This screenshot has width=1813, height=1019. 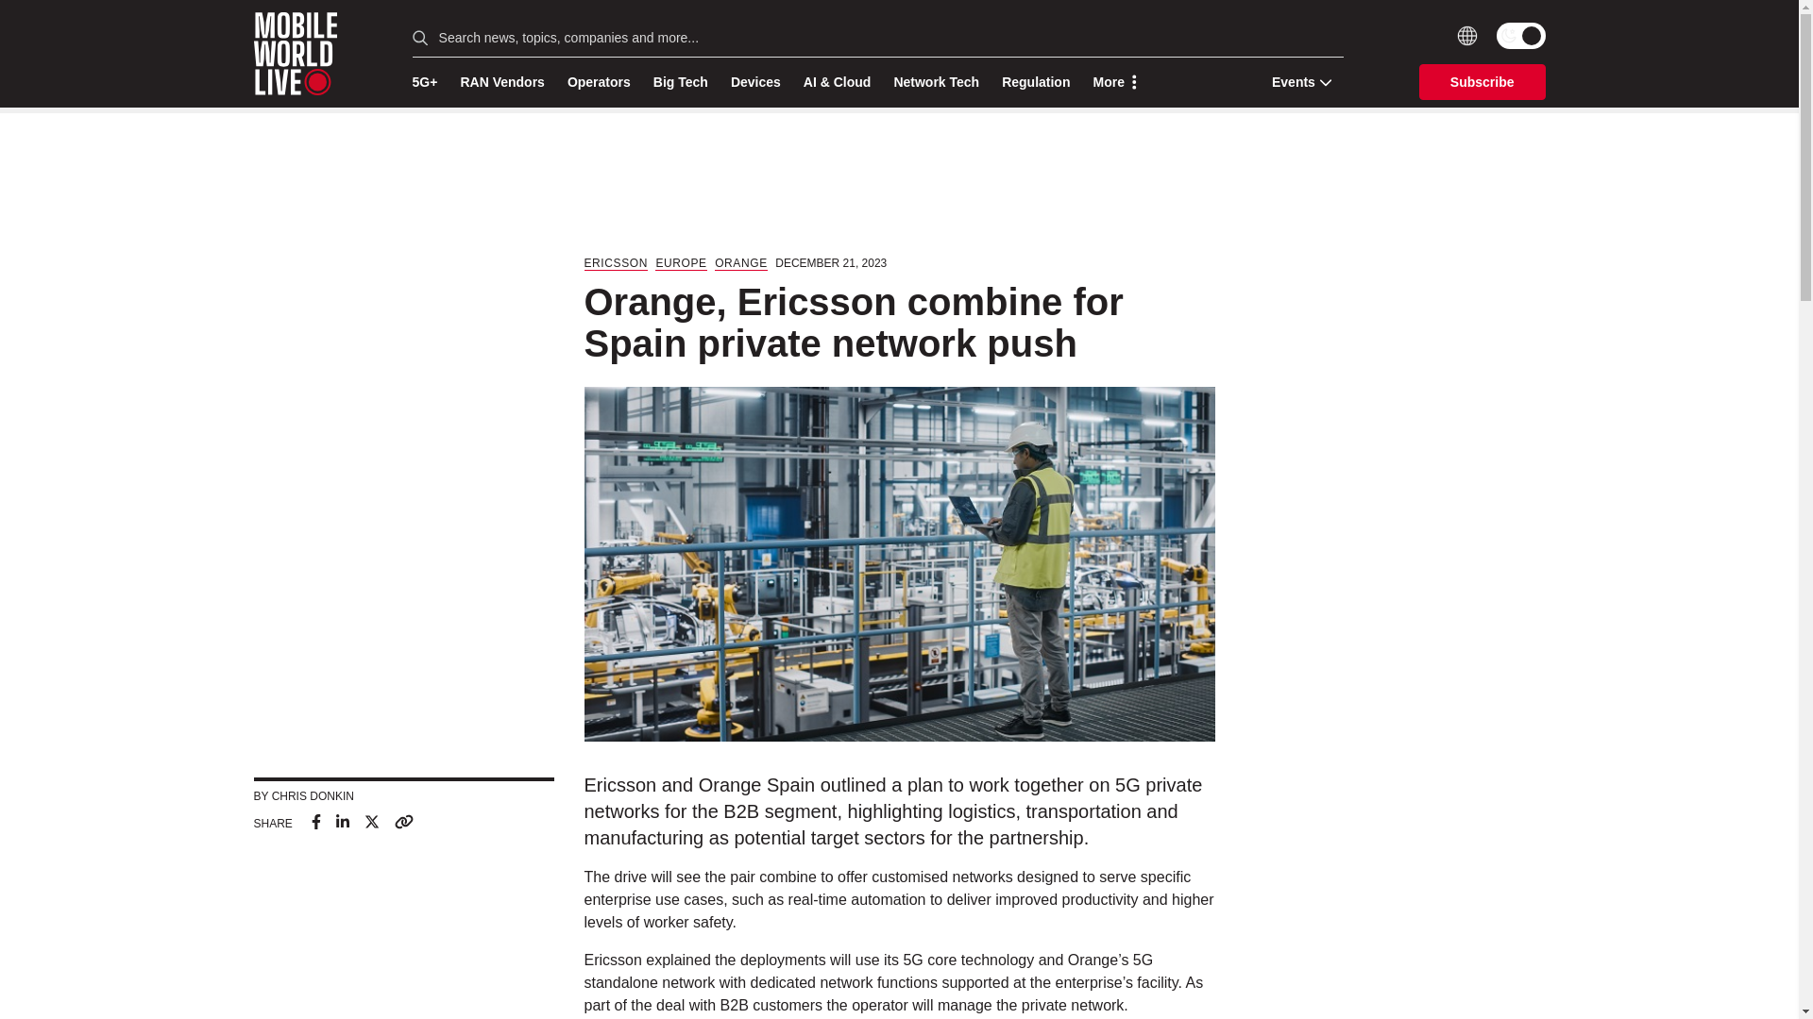 What do you see at coordinates (1483, 81) in the screenshot?
I see `Subscribe` at bounding box center [1483, 81].